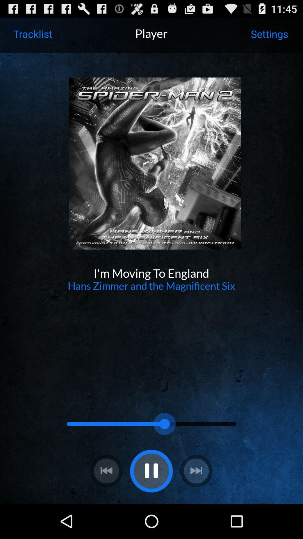  Describe the element at coordinates (196, 471) in the screenshot. I see `go to next` at that location.